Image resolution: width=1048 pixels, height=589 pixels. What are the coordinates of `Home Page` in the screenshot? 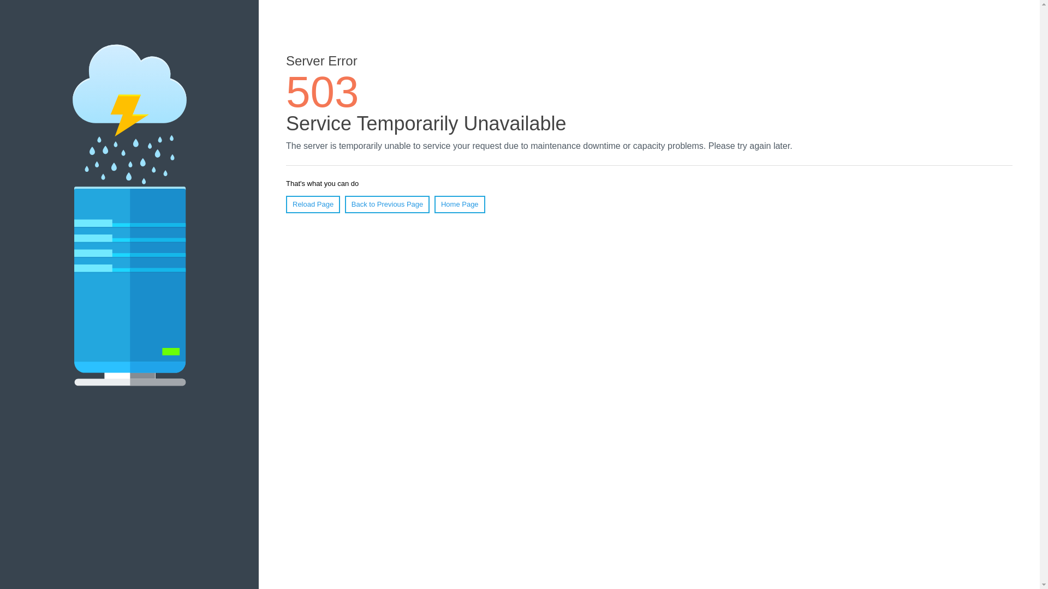 It's located at (460, 205).